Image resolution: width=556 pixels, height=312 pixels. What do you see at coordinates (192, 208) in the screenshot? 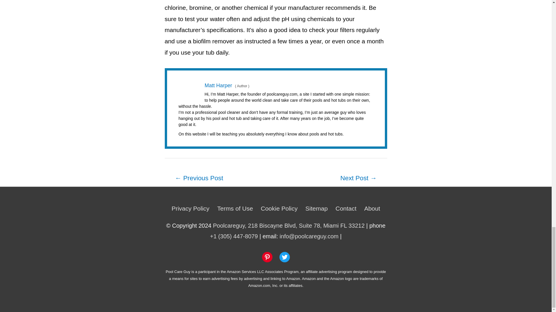
I see `Privacy Policy` at bounding box center [192, 208].